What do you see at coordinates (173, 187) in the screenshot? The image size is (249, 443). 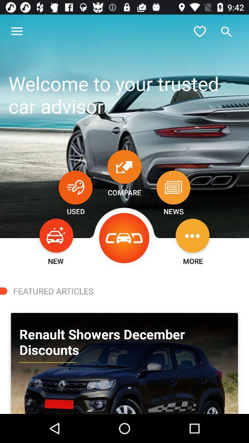 I see `go to news` at bounding box center [173, 187].